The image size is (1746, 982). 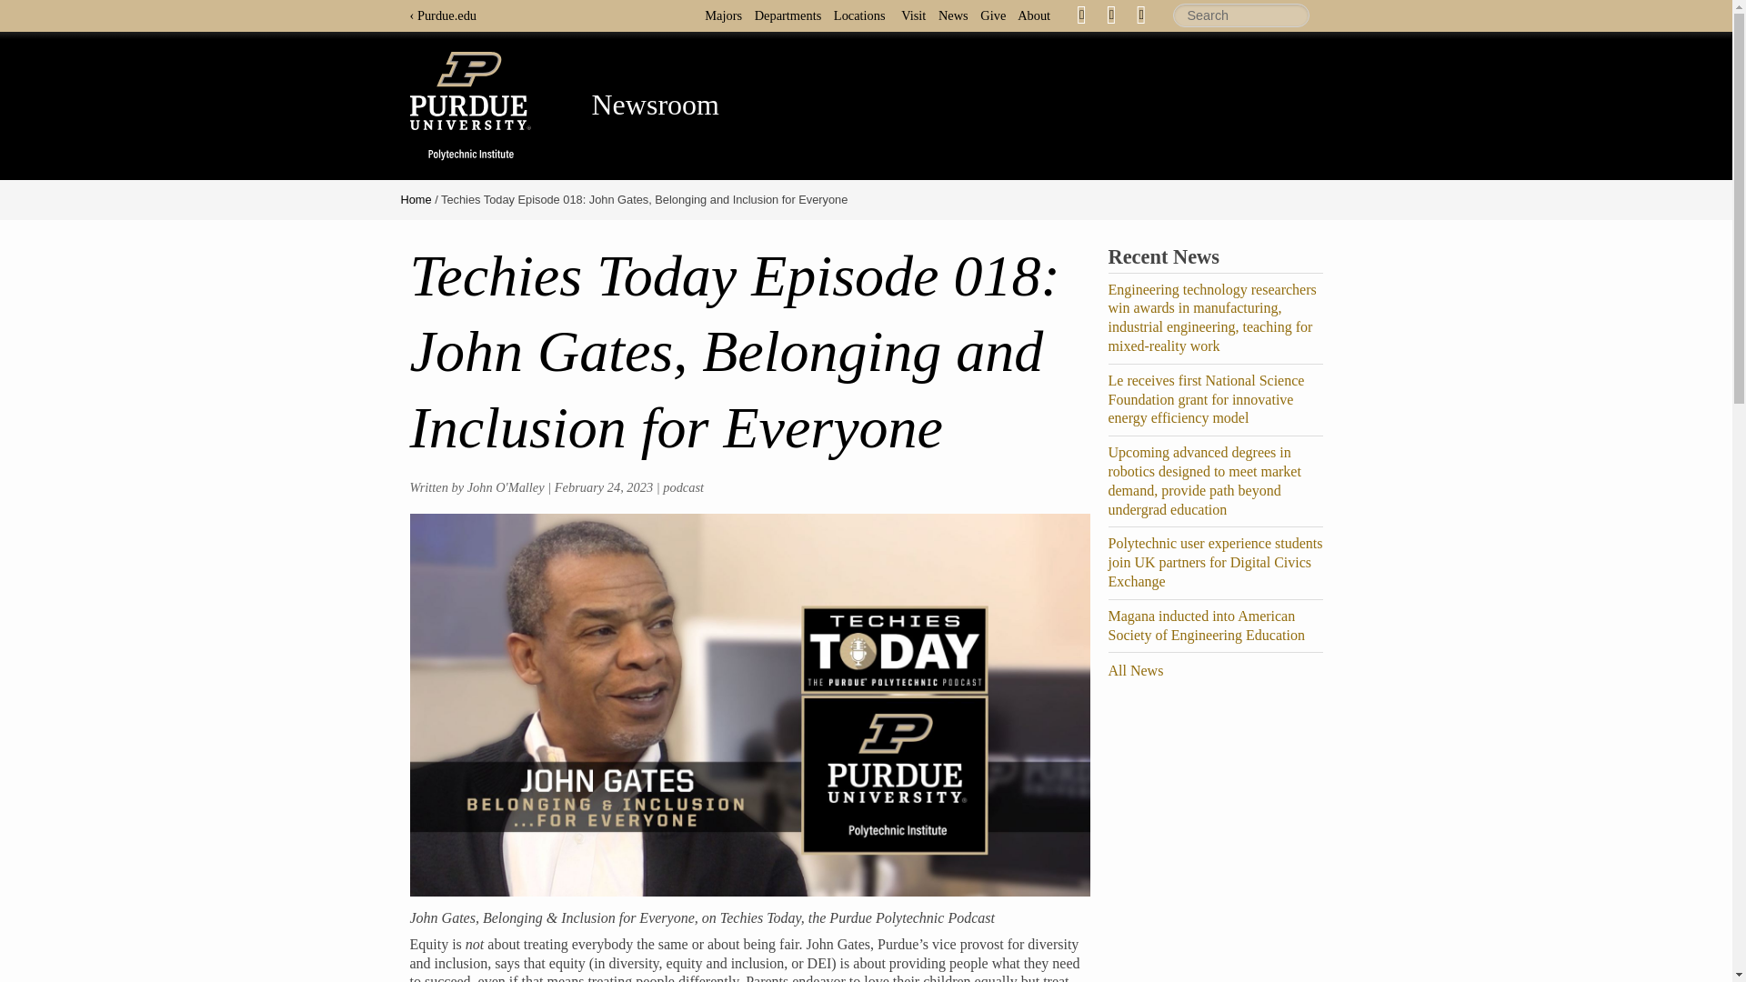 I want to click on About, so click(x=1039, y=15).